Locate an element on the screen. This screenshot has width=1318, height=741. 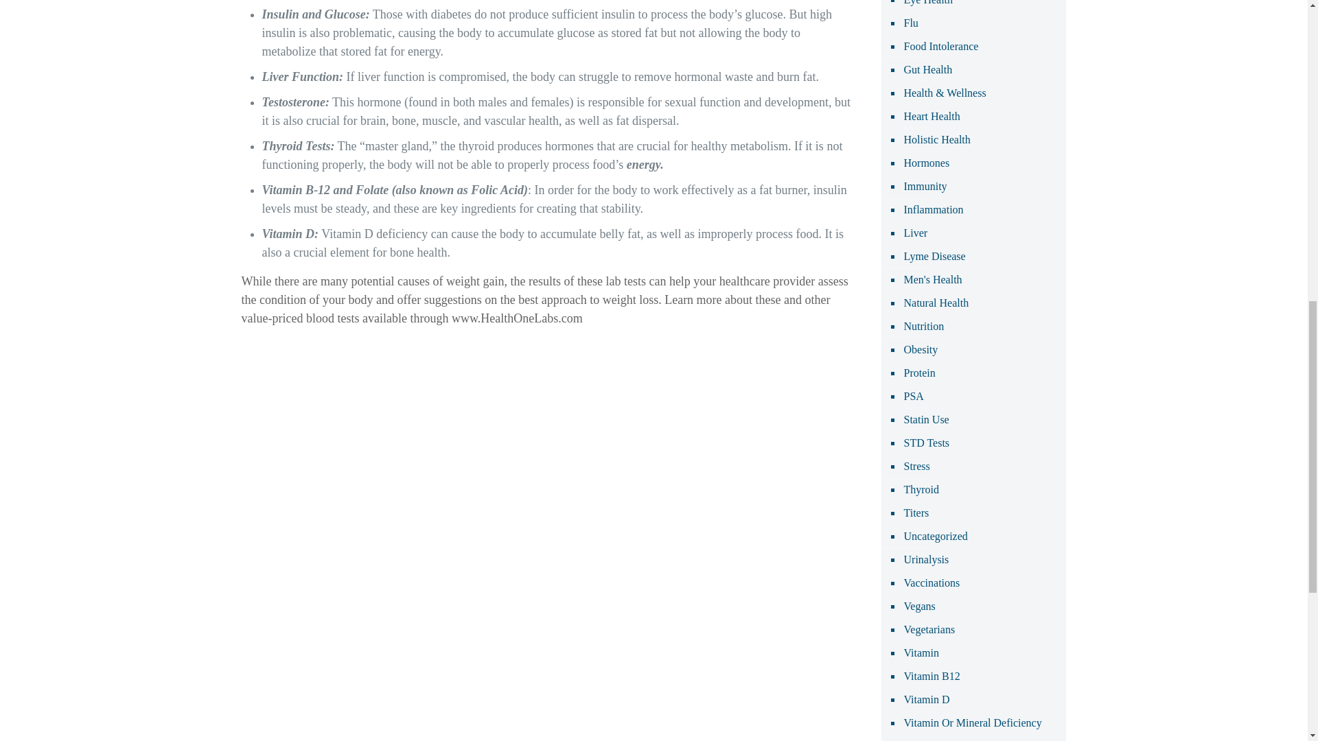
Hormones is located at coordinates (925, 163).